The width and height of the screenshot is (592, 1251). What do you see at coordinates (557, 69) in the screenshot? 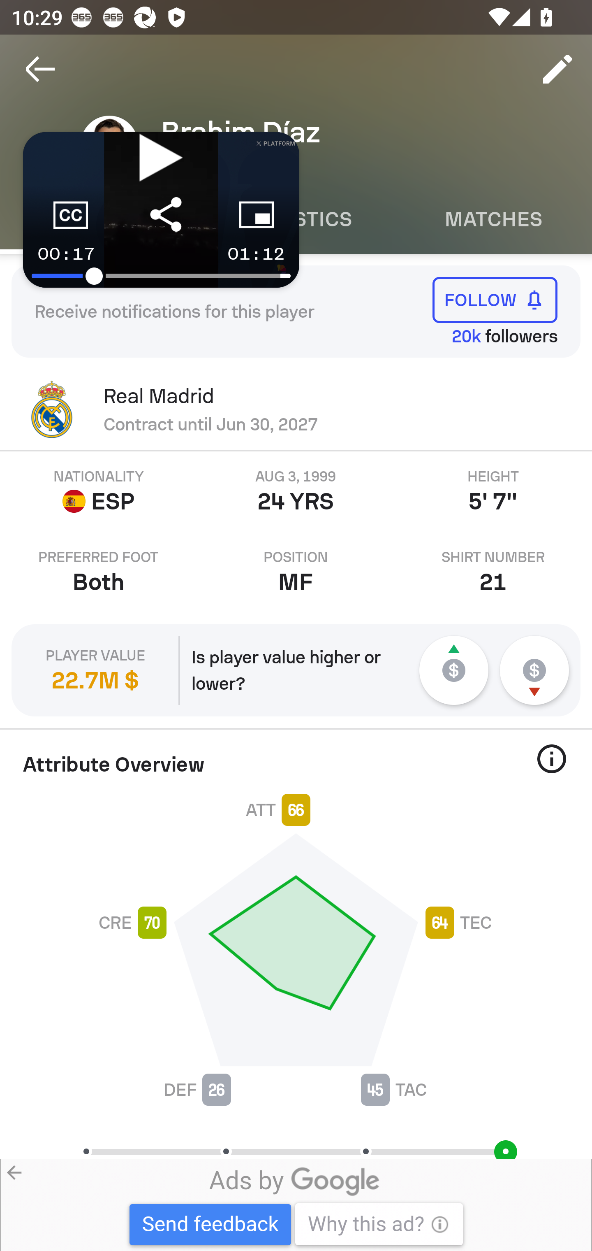
I see `Edit` at bounding box center [557, 69].